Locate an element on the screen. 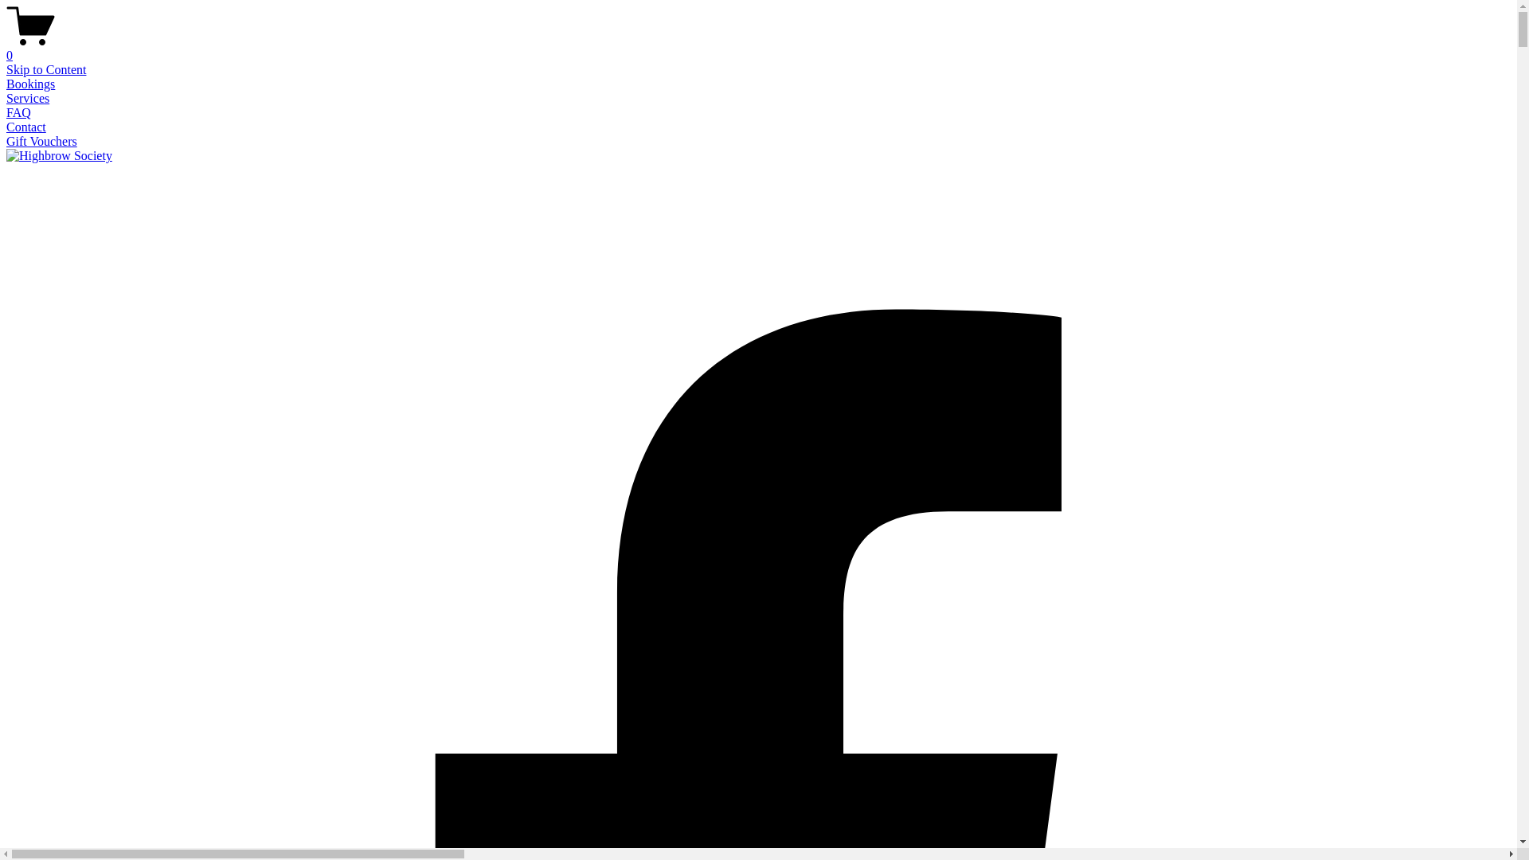  FAQ is located at coordinates (19, 113).